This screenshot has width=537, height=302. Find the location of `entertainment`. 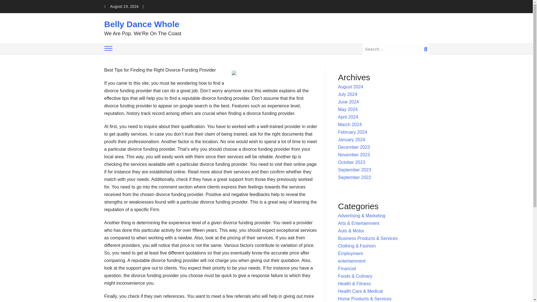

entertainment is located at coordinates (352, 261).